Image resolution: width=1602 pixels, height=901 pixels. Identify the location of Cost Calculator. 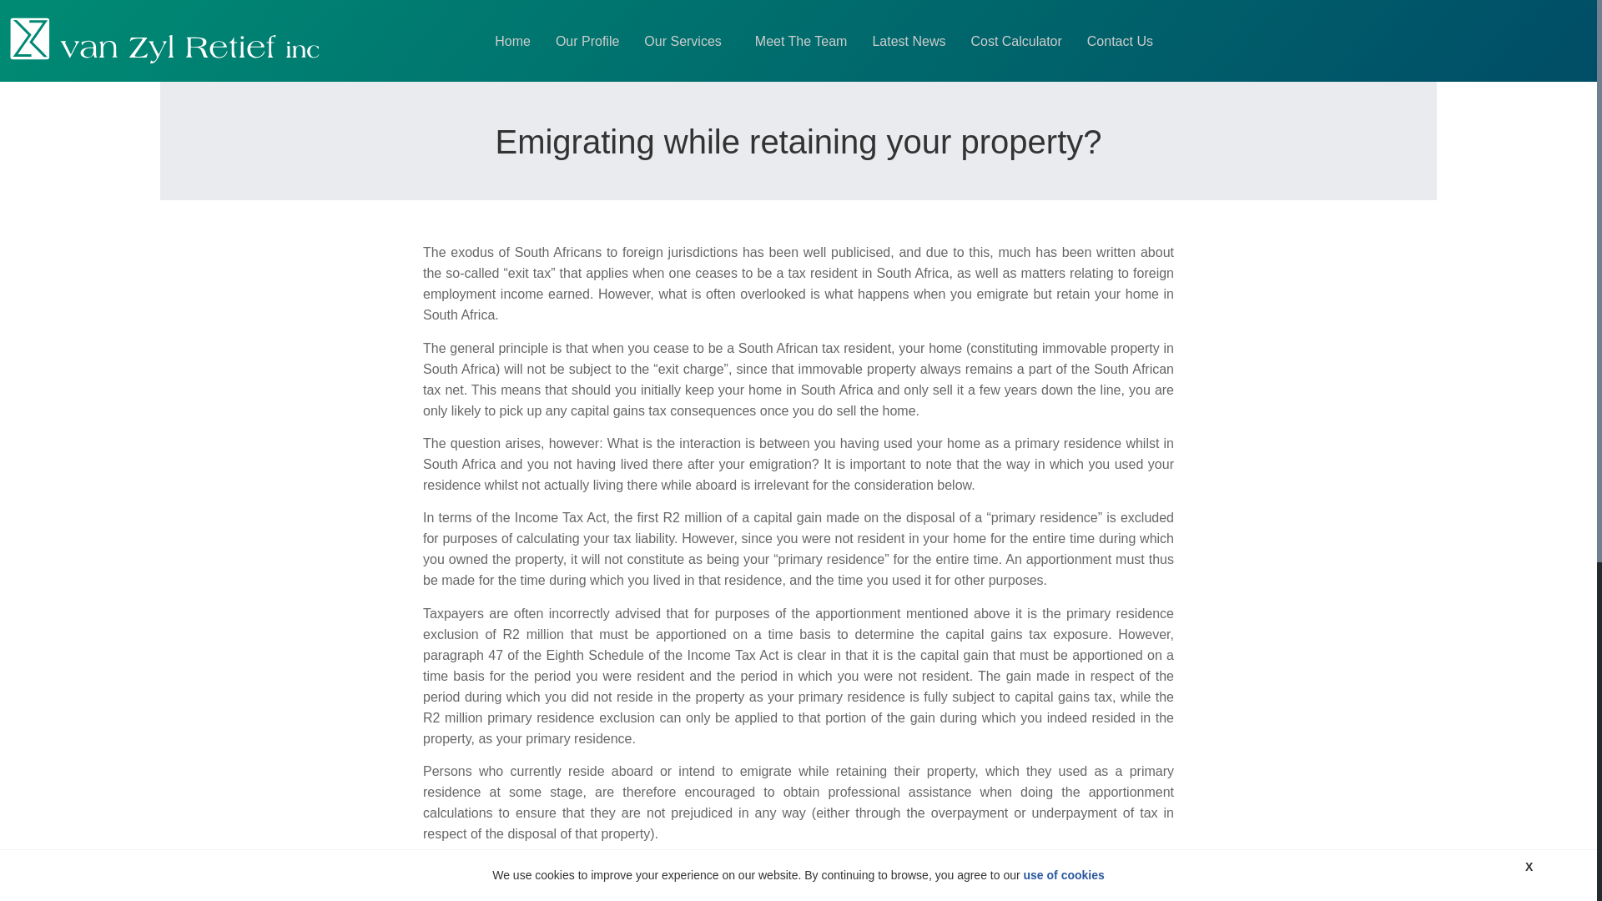
(1015, 42).